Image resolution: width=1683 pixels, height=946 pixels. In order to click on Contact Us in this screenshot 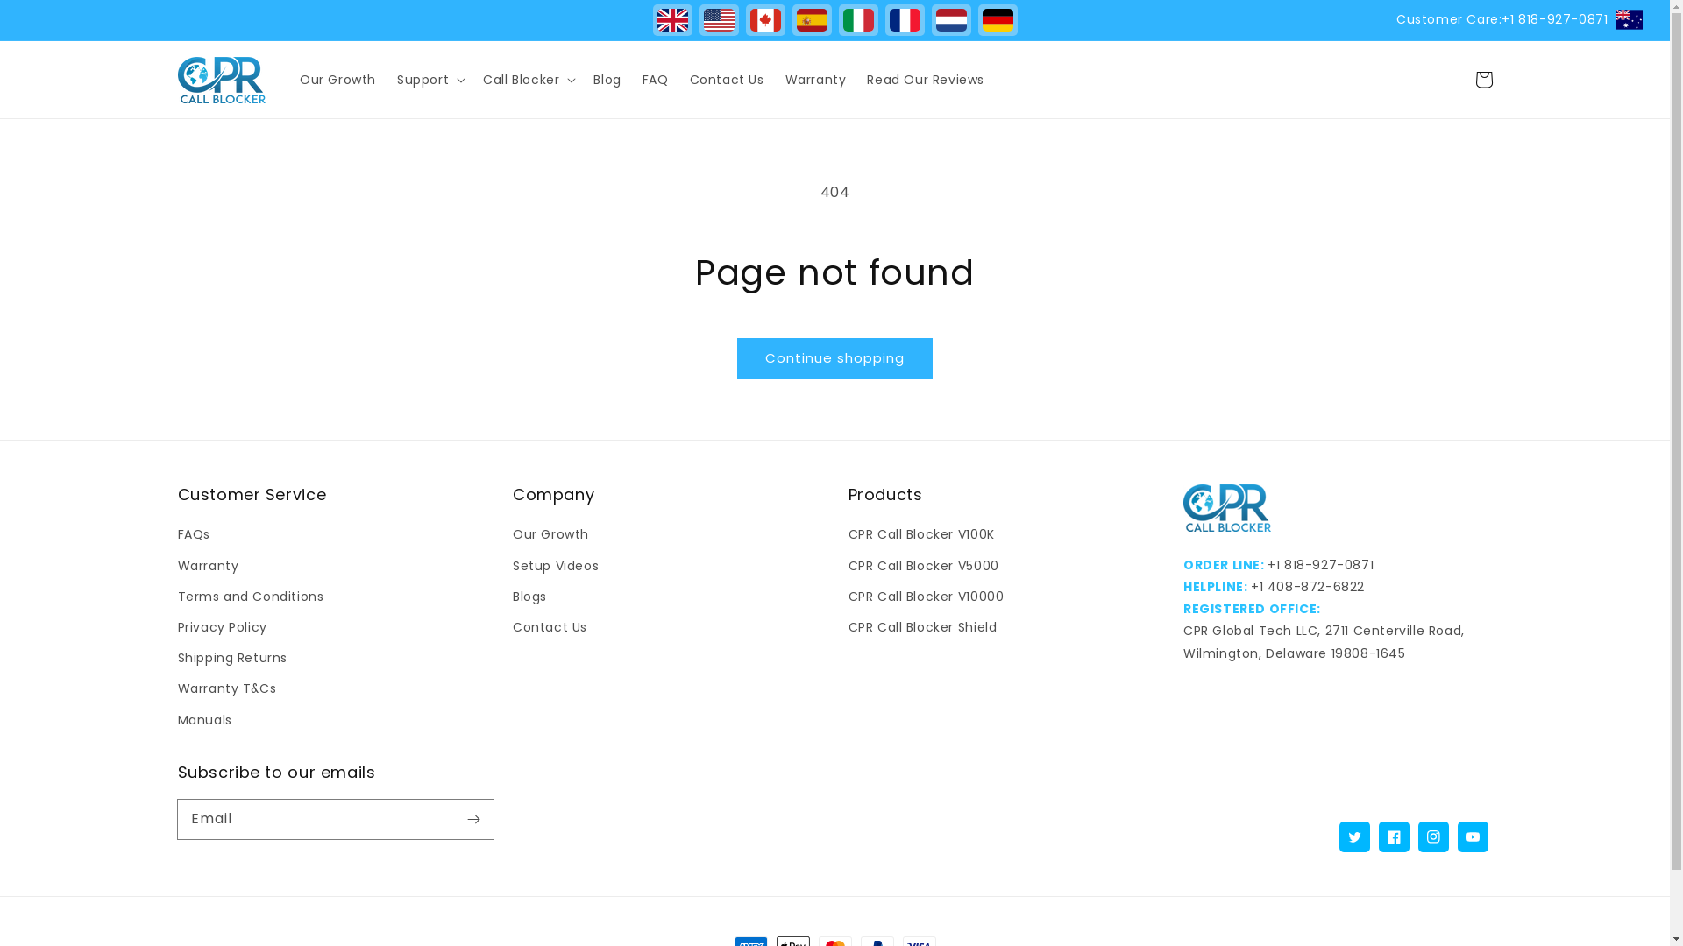, I will do `click(550, 627)`.